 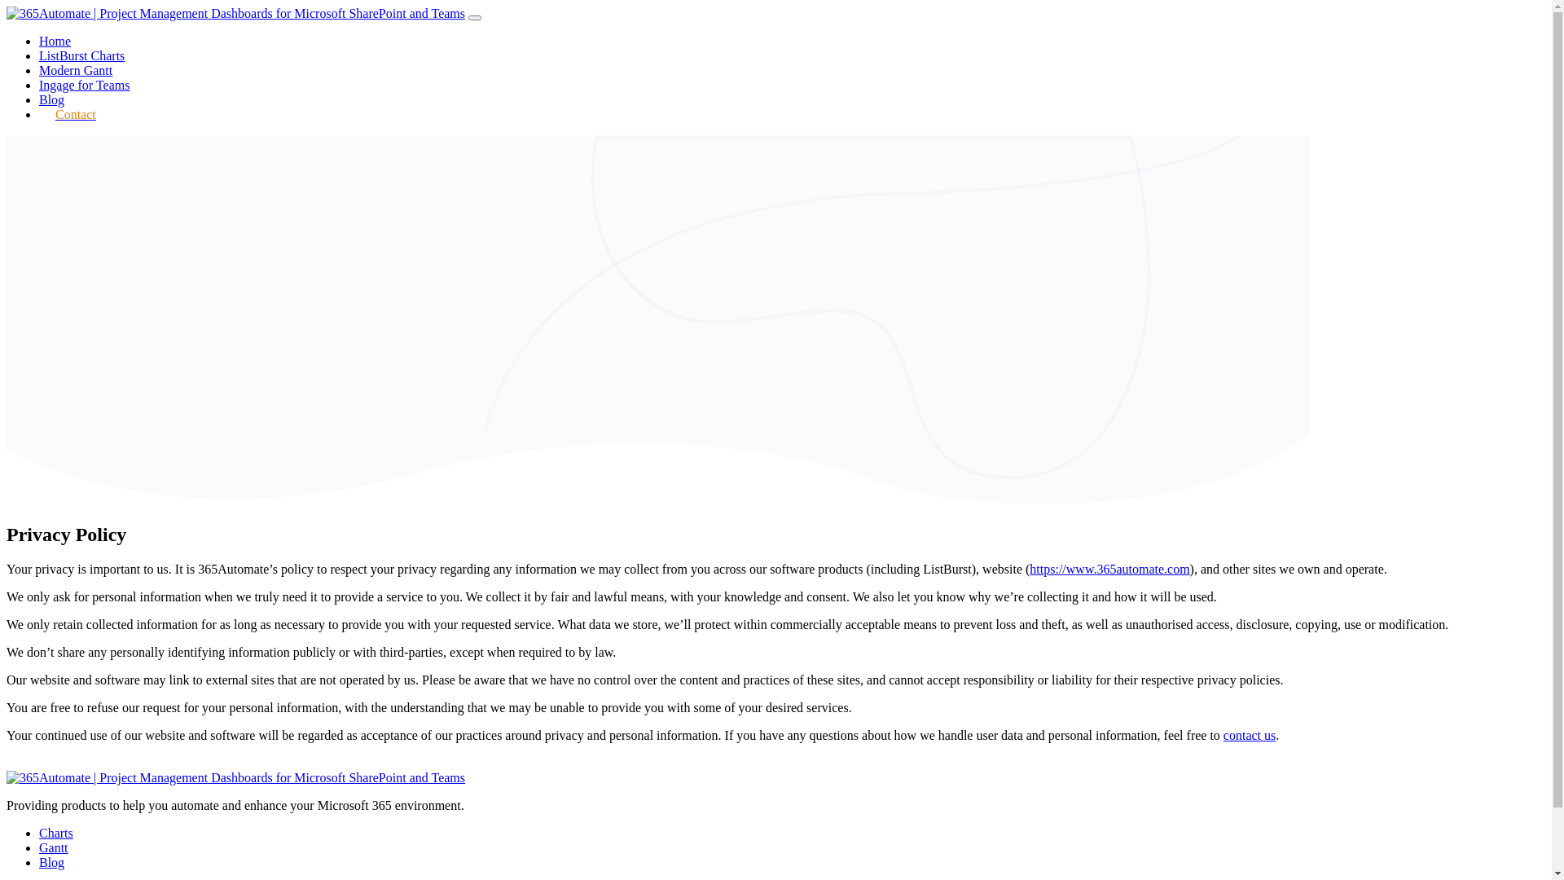 I want to click on Gantt, so click(x=54, y=847).